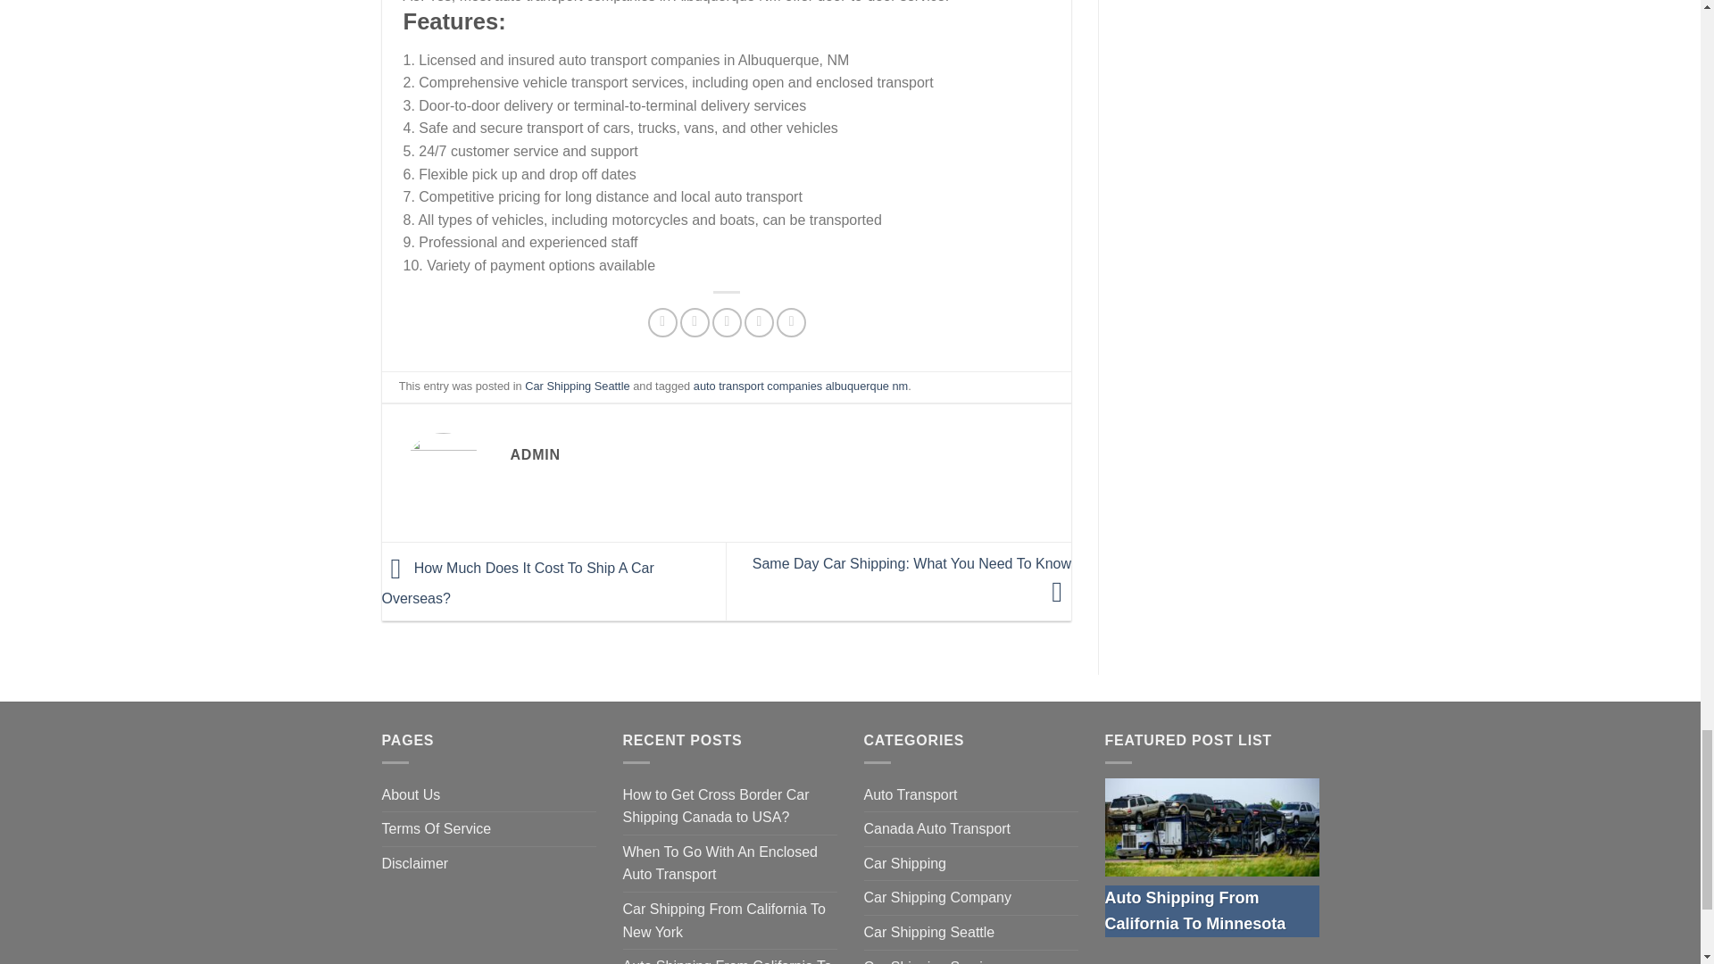 This screenshot has height=964, width=1714. I want to click on Share on Facebook, so click(662, 322).